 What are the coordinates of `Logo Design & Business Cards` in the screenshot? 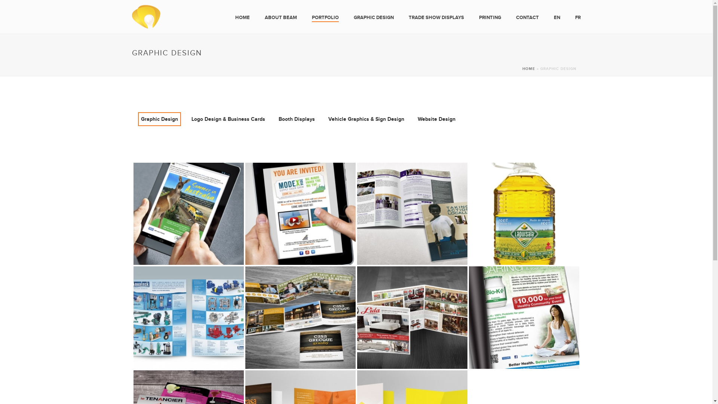 It's located at (228, 119).